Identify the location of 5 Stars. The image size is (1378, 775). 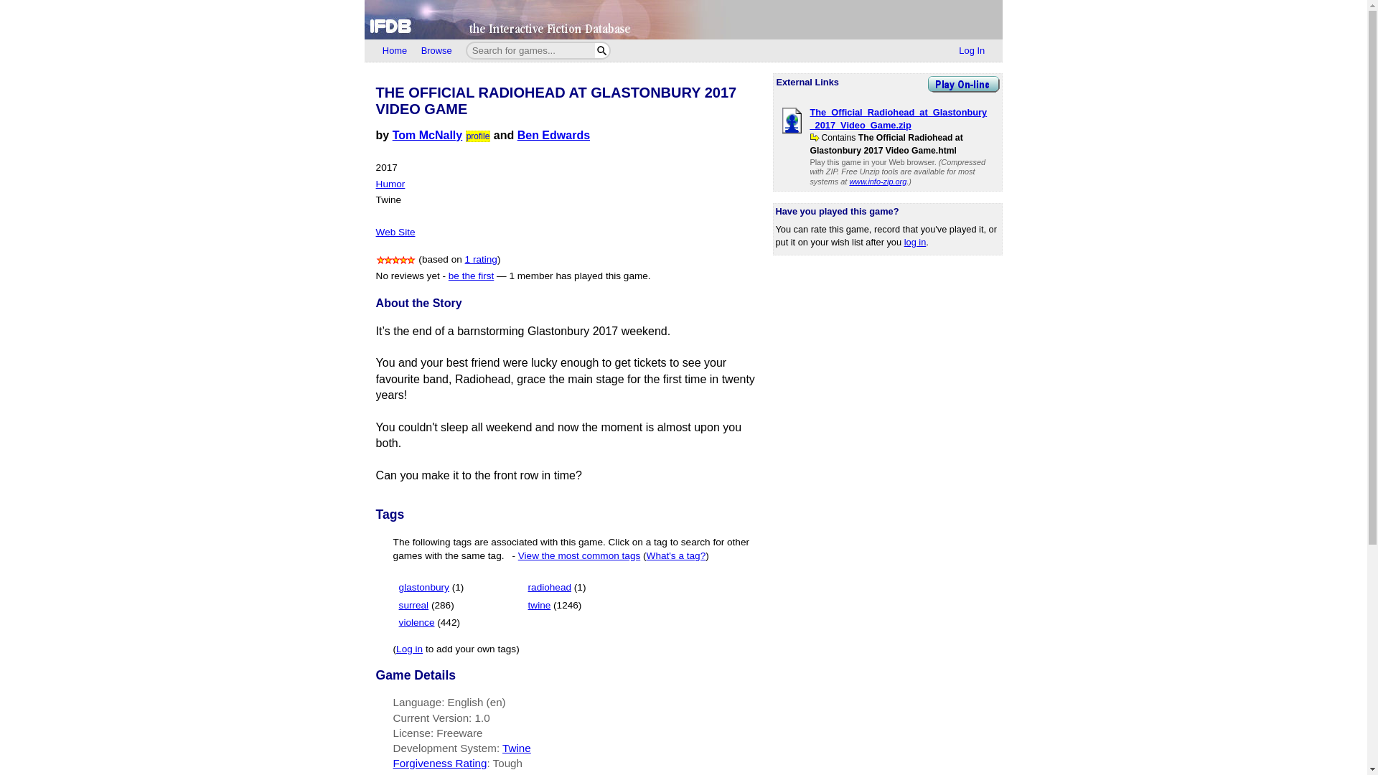
(396, 260).